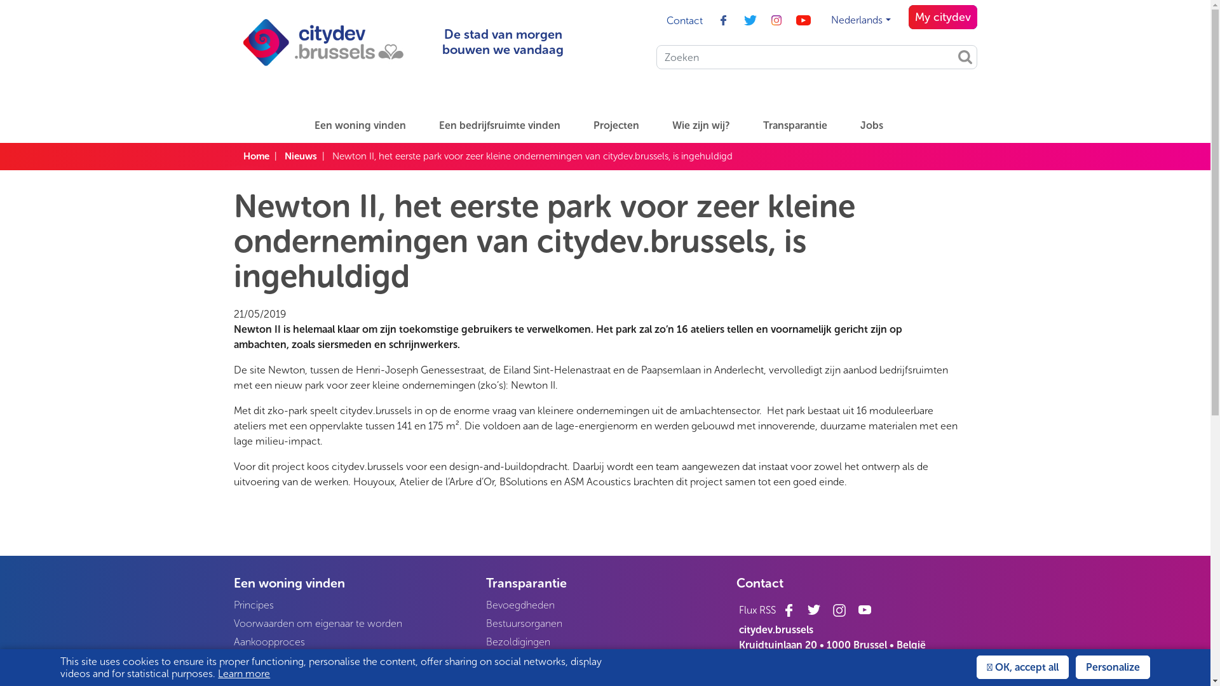  Describe the element at coordinates (685, 20) in the screenshot. I see `Contact` at that location.